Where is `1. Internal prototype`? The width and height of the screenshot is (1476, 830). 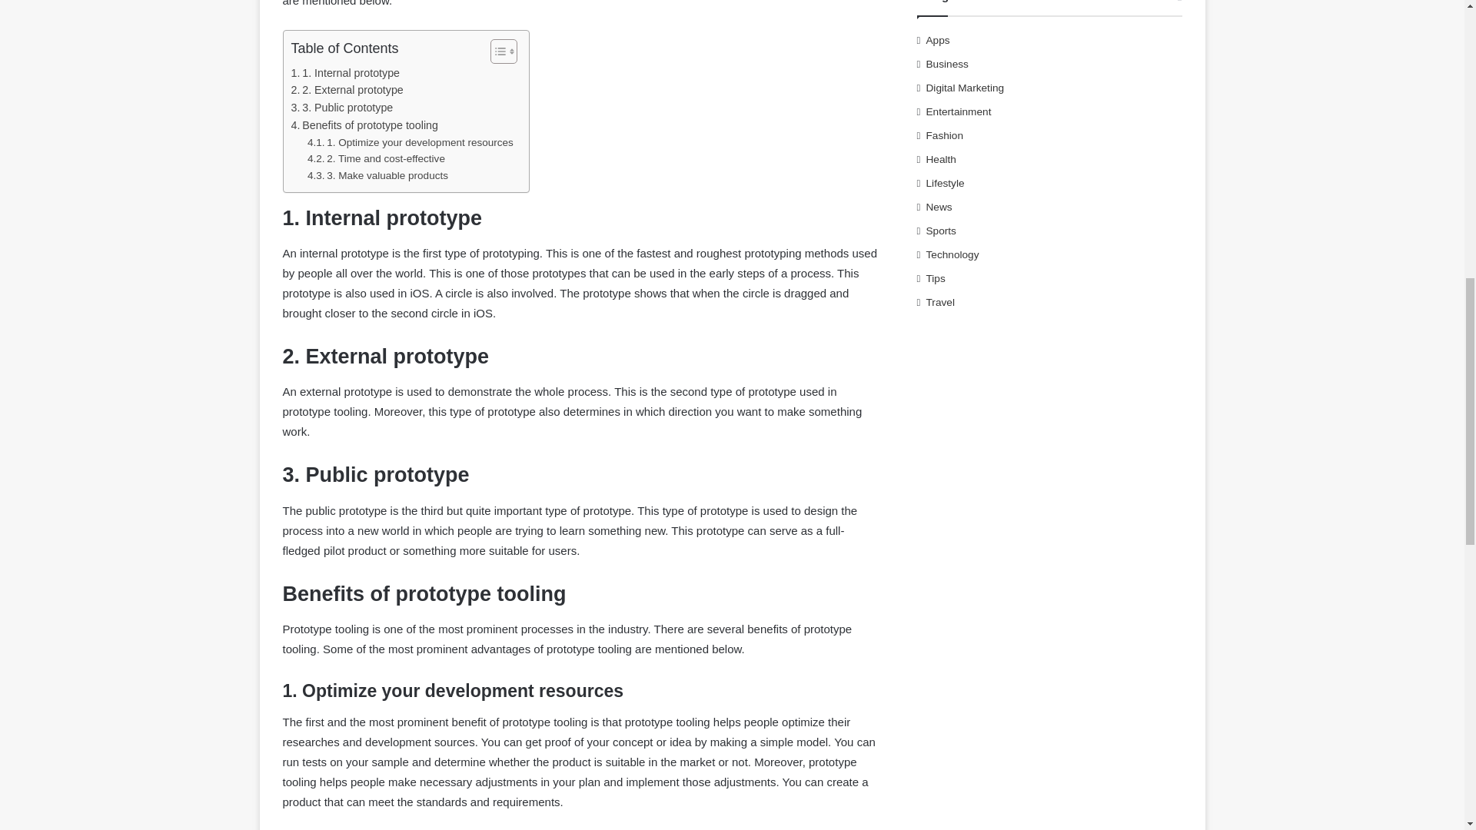 1. Internal prototype is located at coordinates (345, 73).